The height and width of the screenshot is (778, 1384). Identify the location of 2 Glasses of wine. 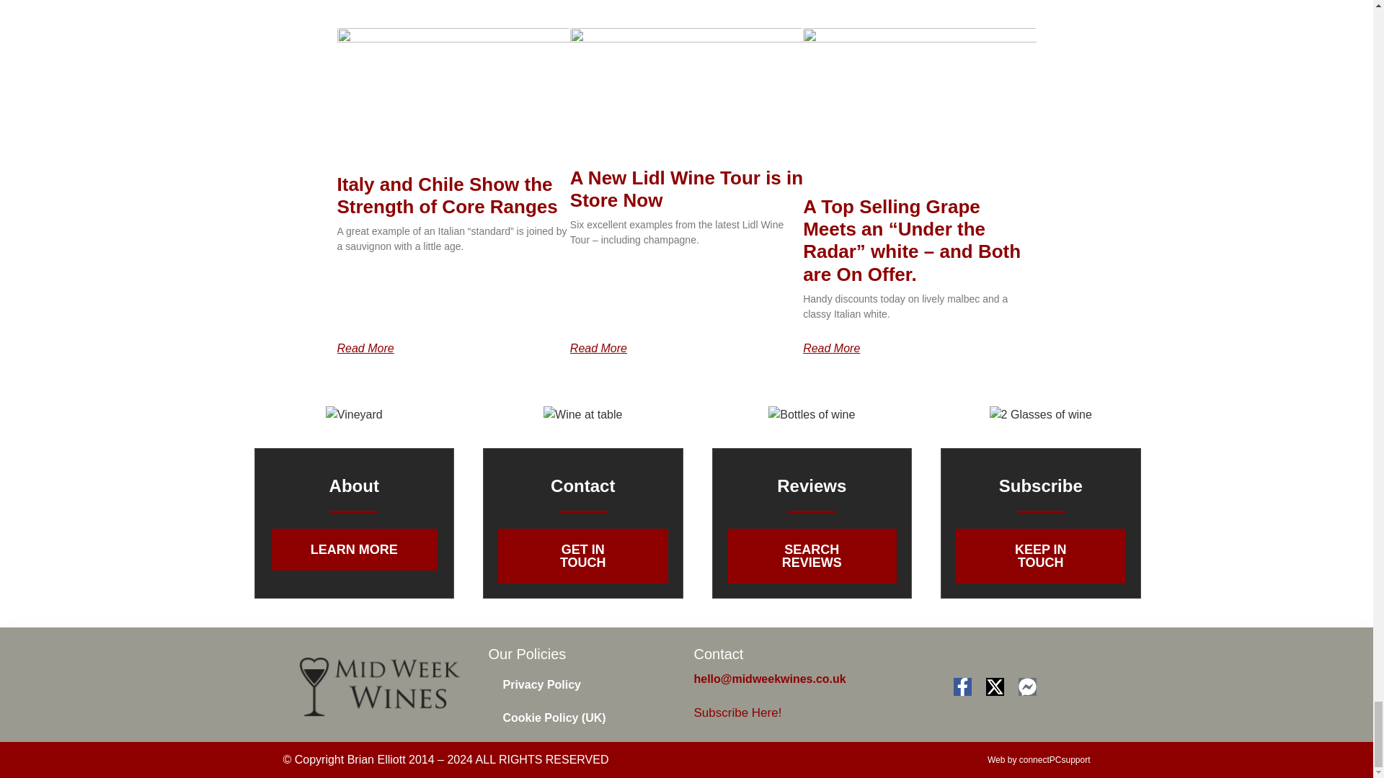
(1040, 414).